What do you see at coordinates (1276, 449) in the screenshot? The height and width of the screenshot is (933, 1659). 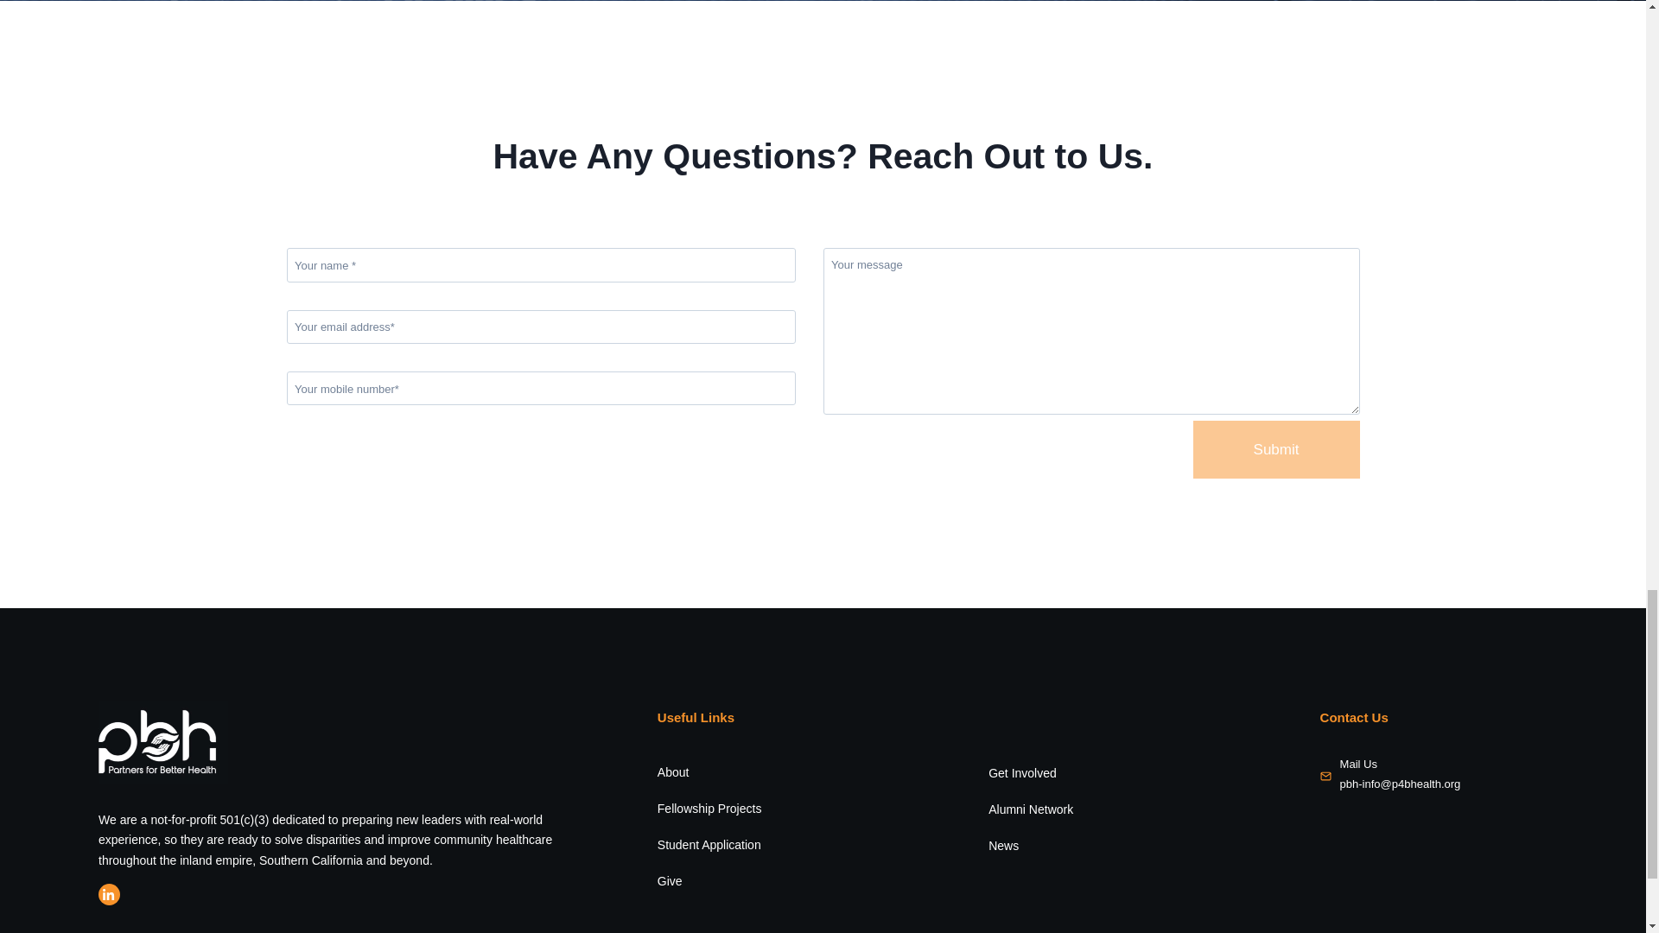 I see `Submit` at bounding box center [1276, 449].